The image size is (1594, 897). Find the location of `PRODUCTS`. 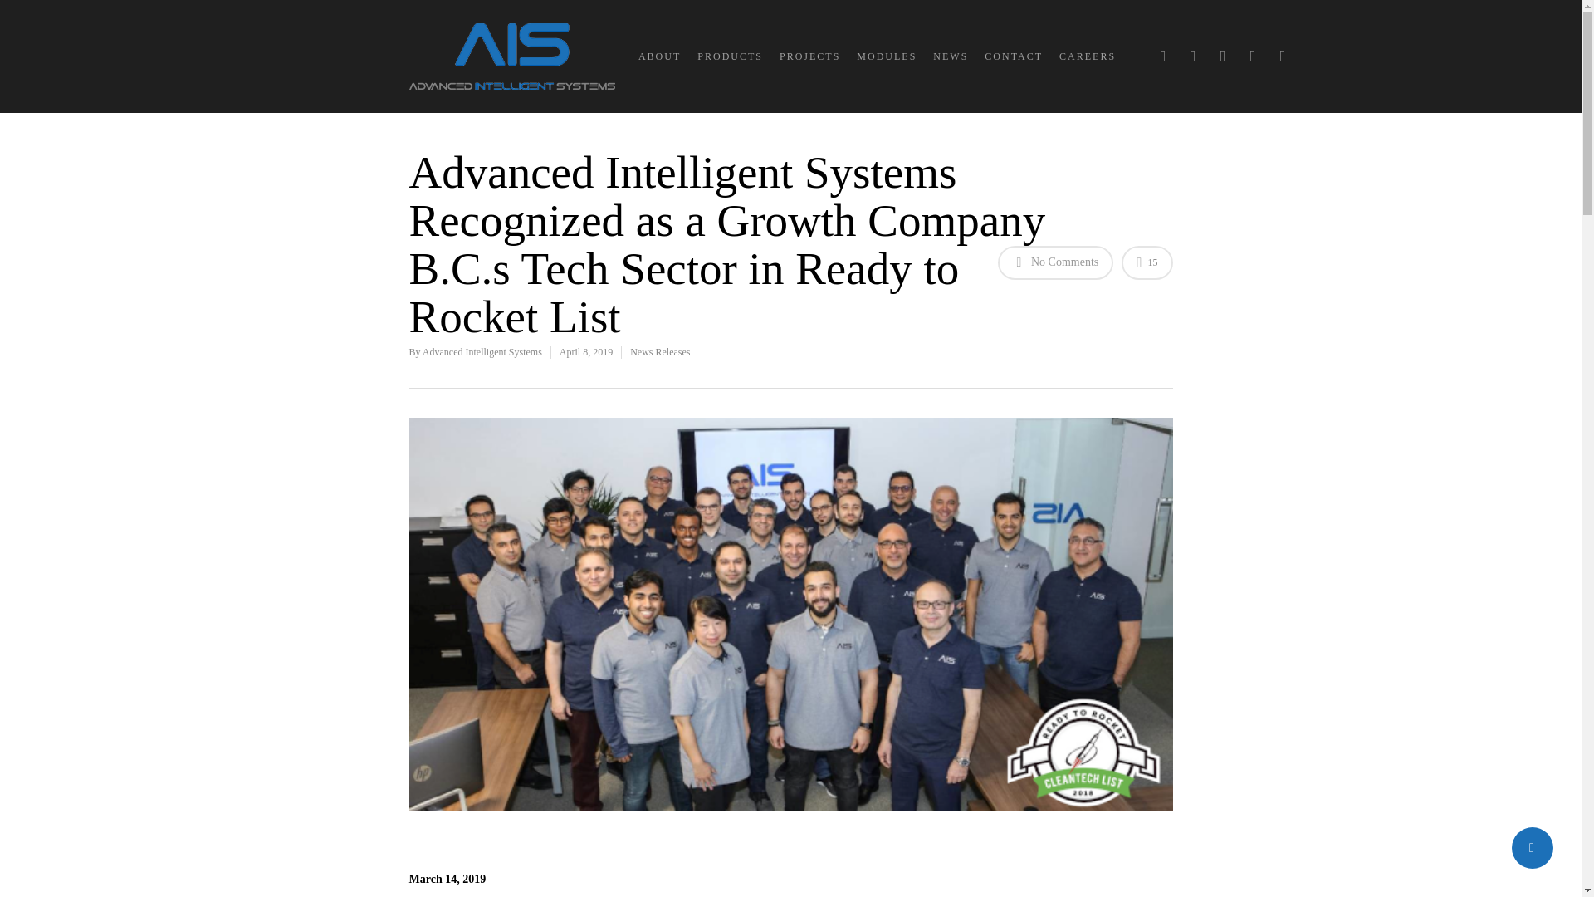

PRODUCTS is located at coordinates (731, 56).